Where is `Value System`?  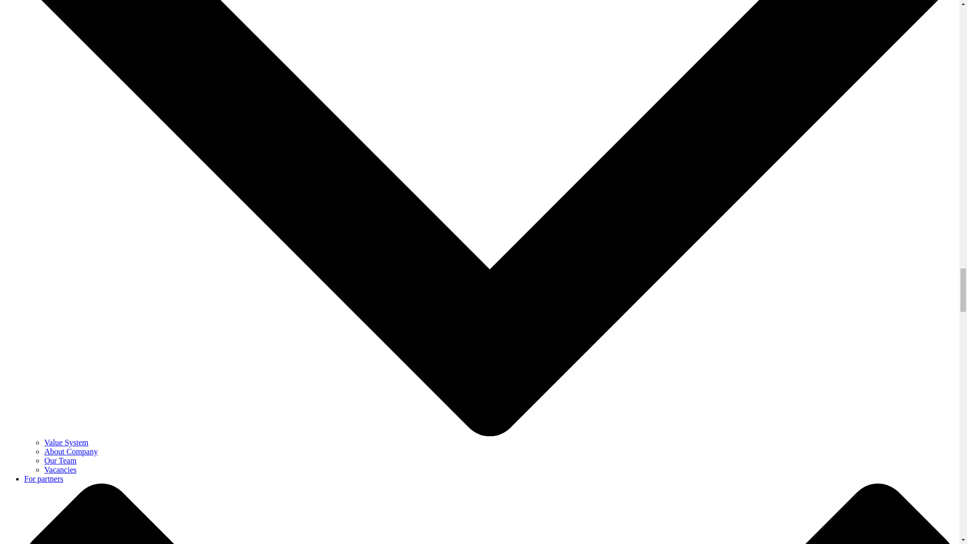
Value System is located at coordinates (66, 442).